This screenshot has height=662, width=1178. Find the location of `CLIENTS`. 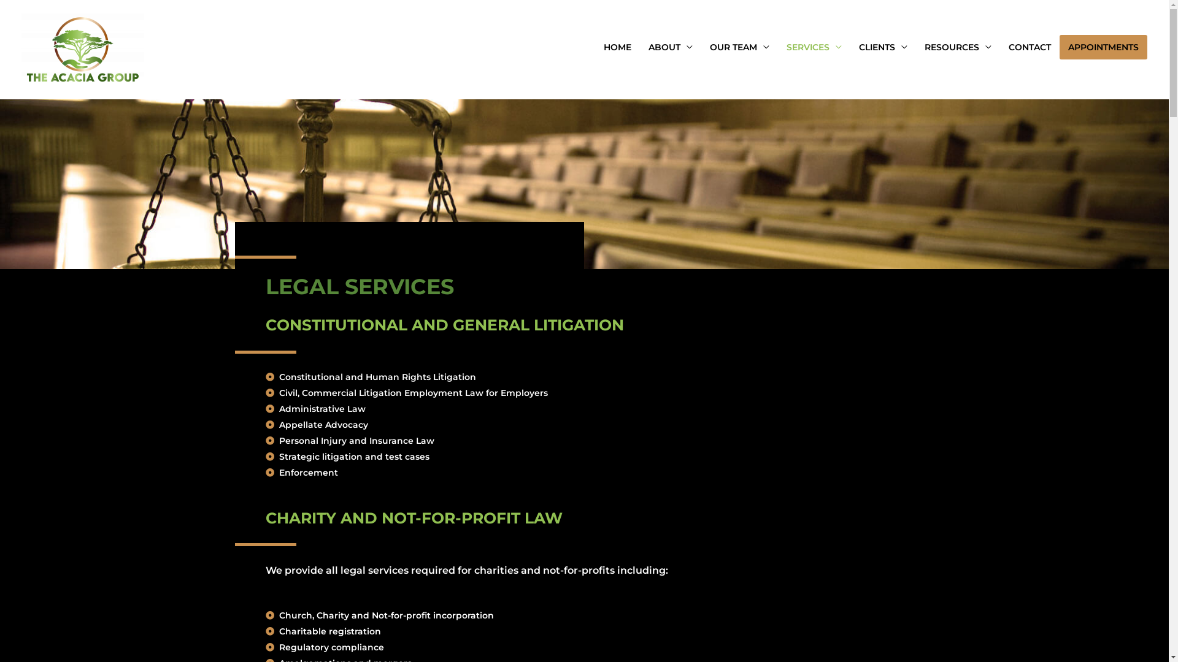

CLIENTS is located at coordinates (883, 47).